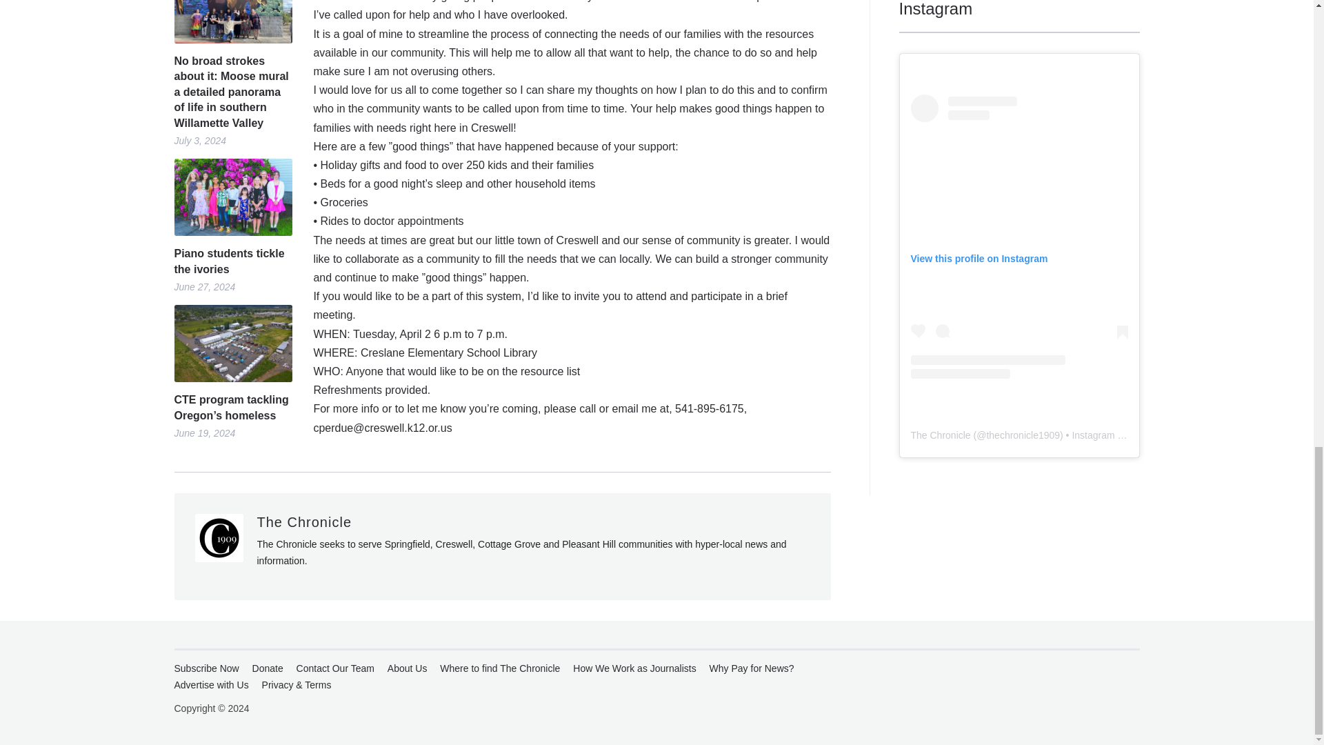  I want to click on Posts by The Chronicle, so click(304, 521).